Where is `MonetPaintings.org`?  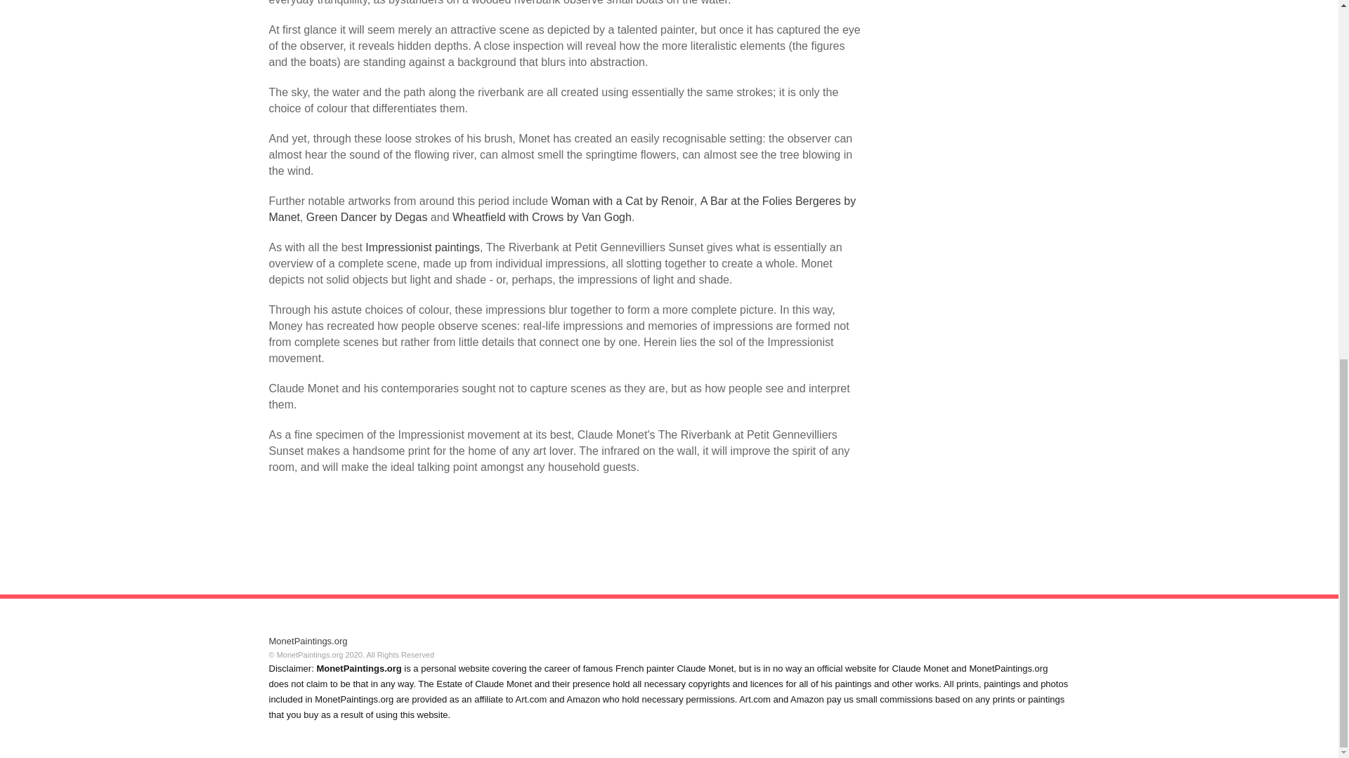 MonetPaintings.org is located at coordinates (308, 641).